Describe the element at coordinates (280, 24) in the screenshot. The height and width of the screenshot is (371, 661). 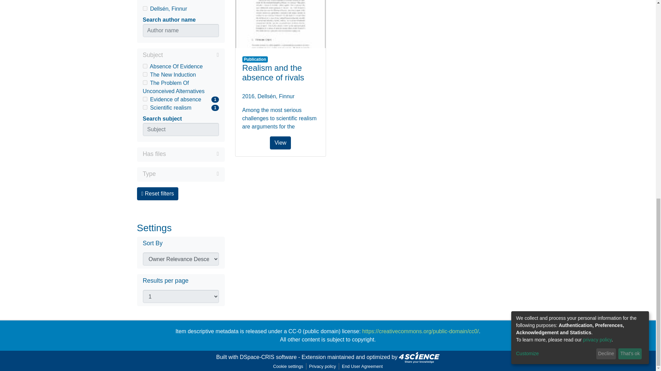
I see `on` at that location.